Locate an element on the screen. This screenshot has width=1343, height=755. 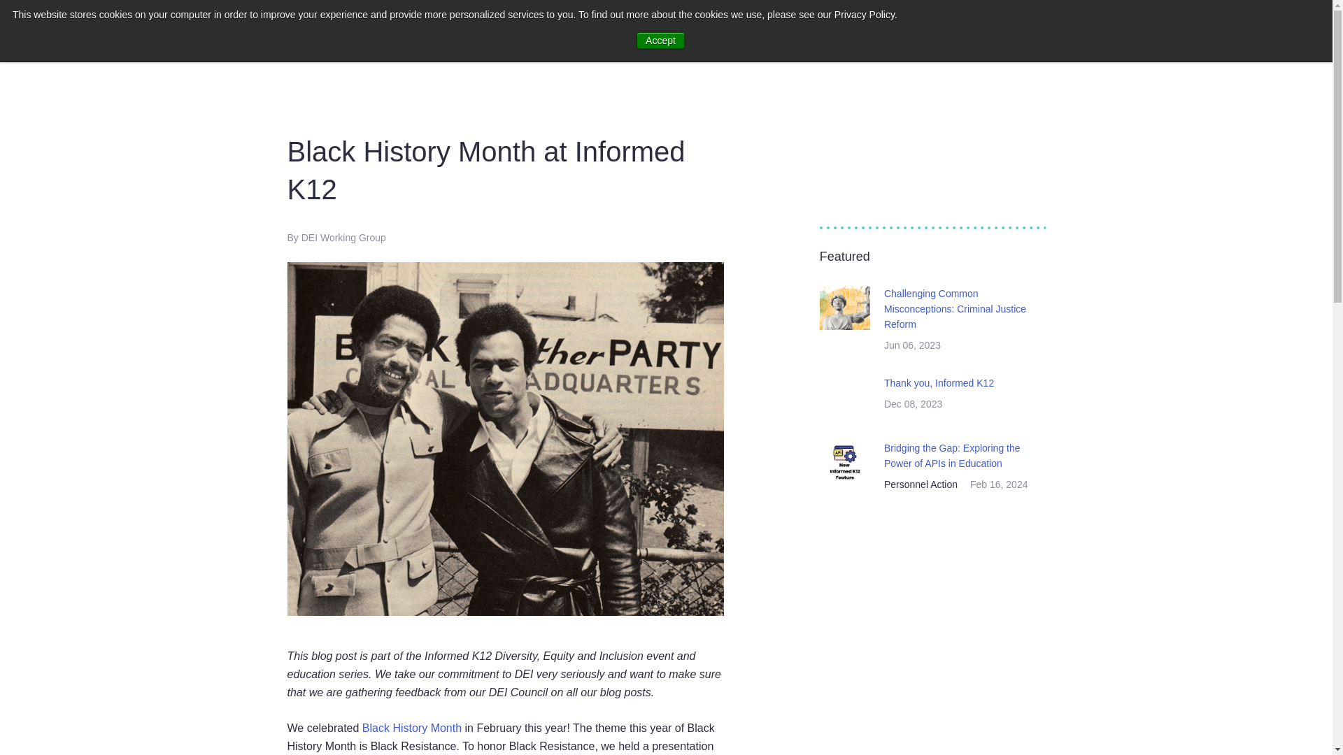
LOG IN is located at coordinates (1276, 29).